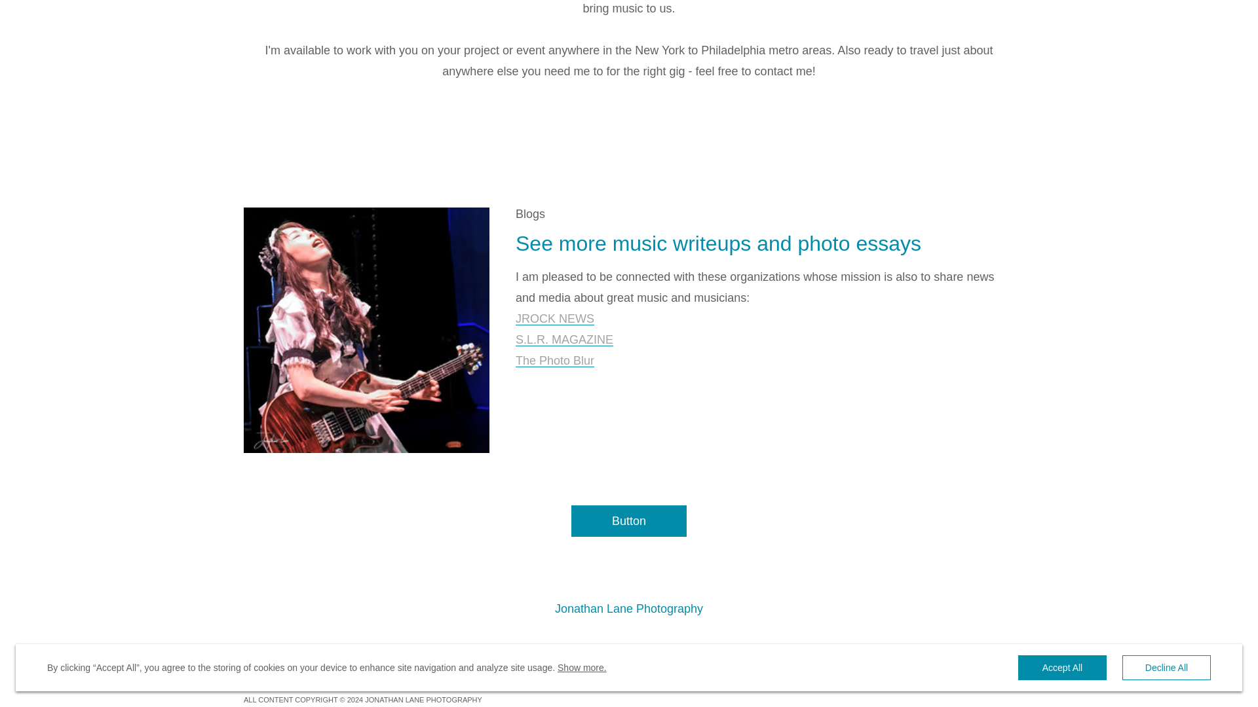 This screenshot has width=1258, height=707. Describe the element at coordinates (426, 659) in the screenshot. I see `ABOUT` at that location.